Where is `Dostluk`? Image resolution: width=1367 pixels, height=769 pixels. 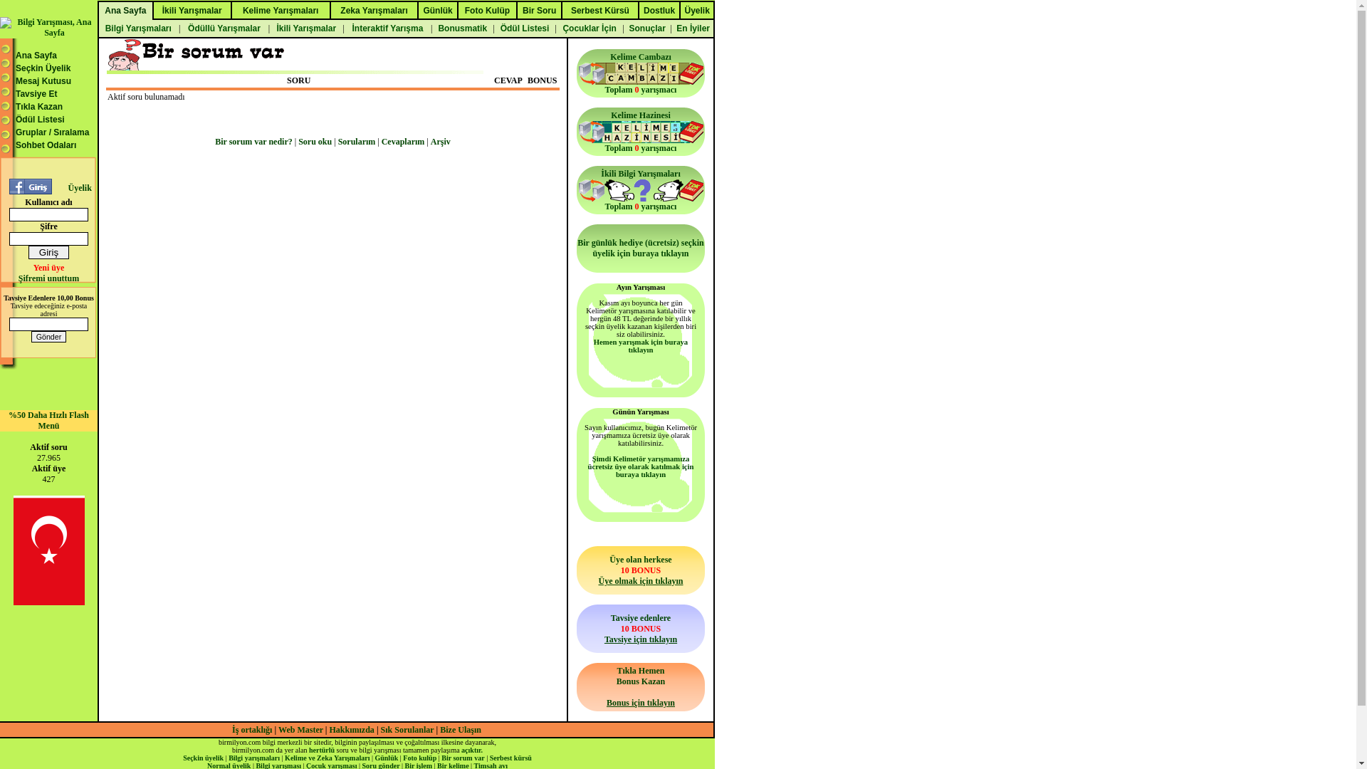 Dostluk is located at coordinates (659, 11).